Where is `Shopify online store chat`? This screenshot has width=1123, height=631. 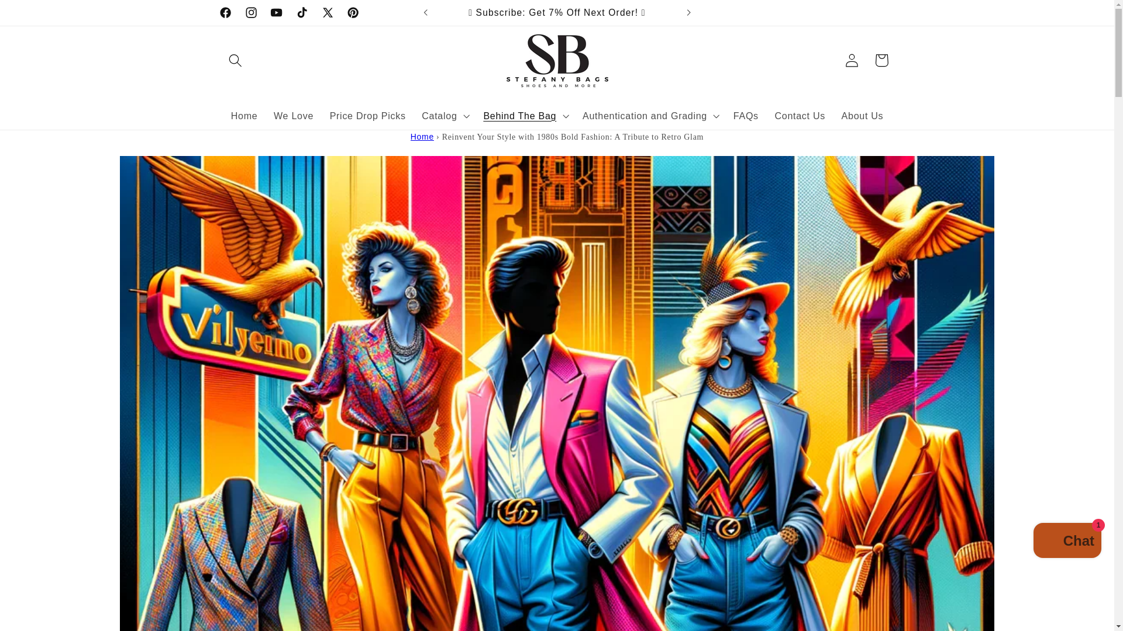 Shopify online store chat is located at coordinates (1067, 542).